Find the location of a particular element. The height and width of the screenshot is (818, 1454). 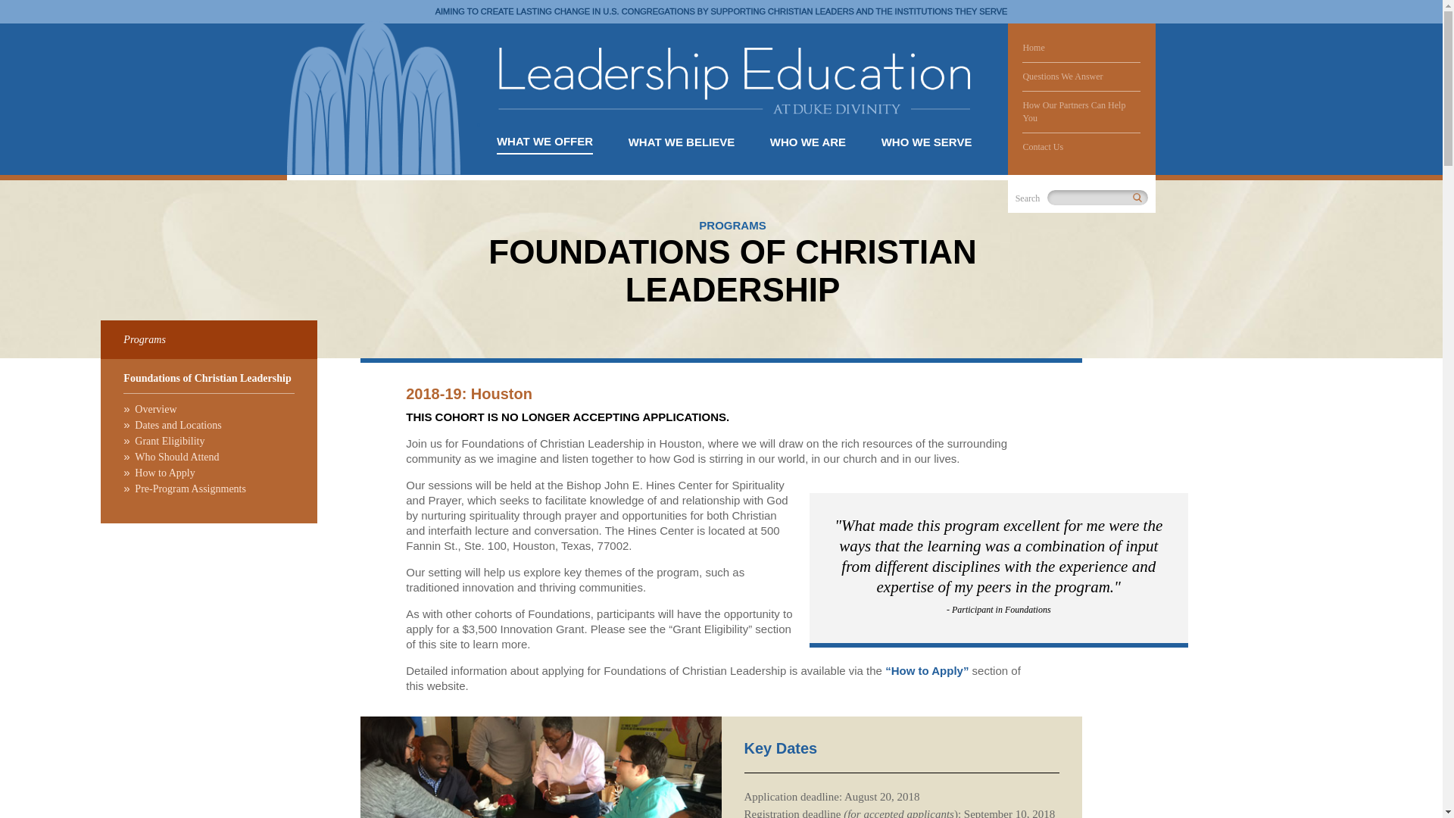

WHO WE SERVE is located at coordinates (735, 143).